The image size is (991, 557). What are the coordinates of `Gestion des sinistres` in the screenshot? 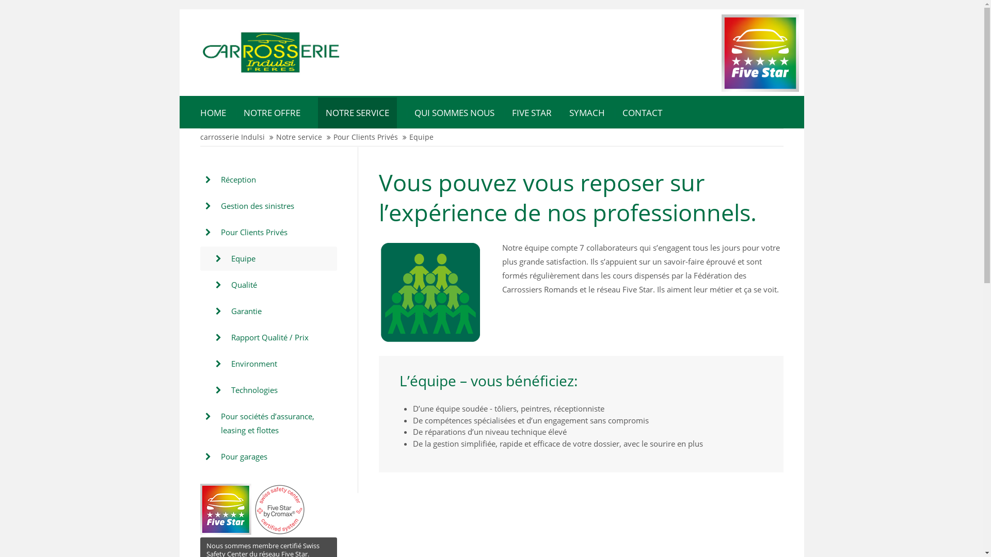 It's located at (268, 206).